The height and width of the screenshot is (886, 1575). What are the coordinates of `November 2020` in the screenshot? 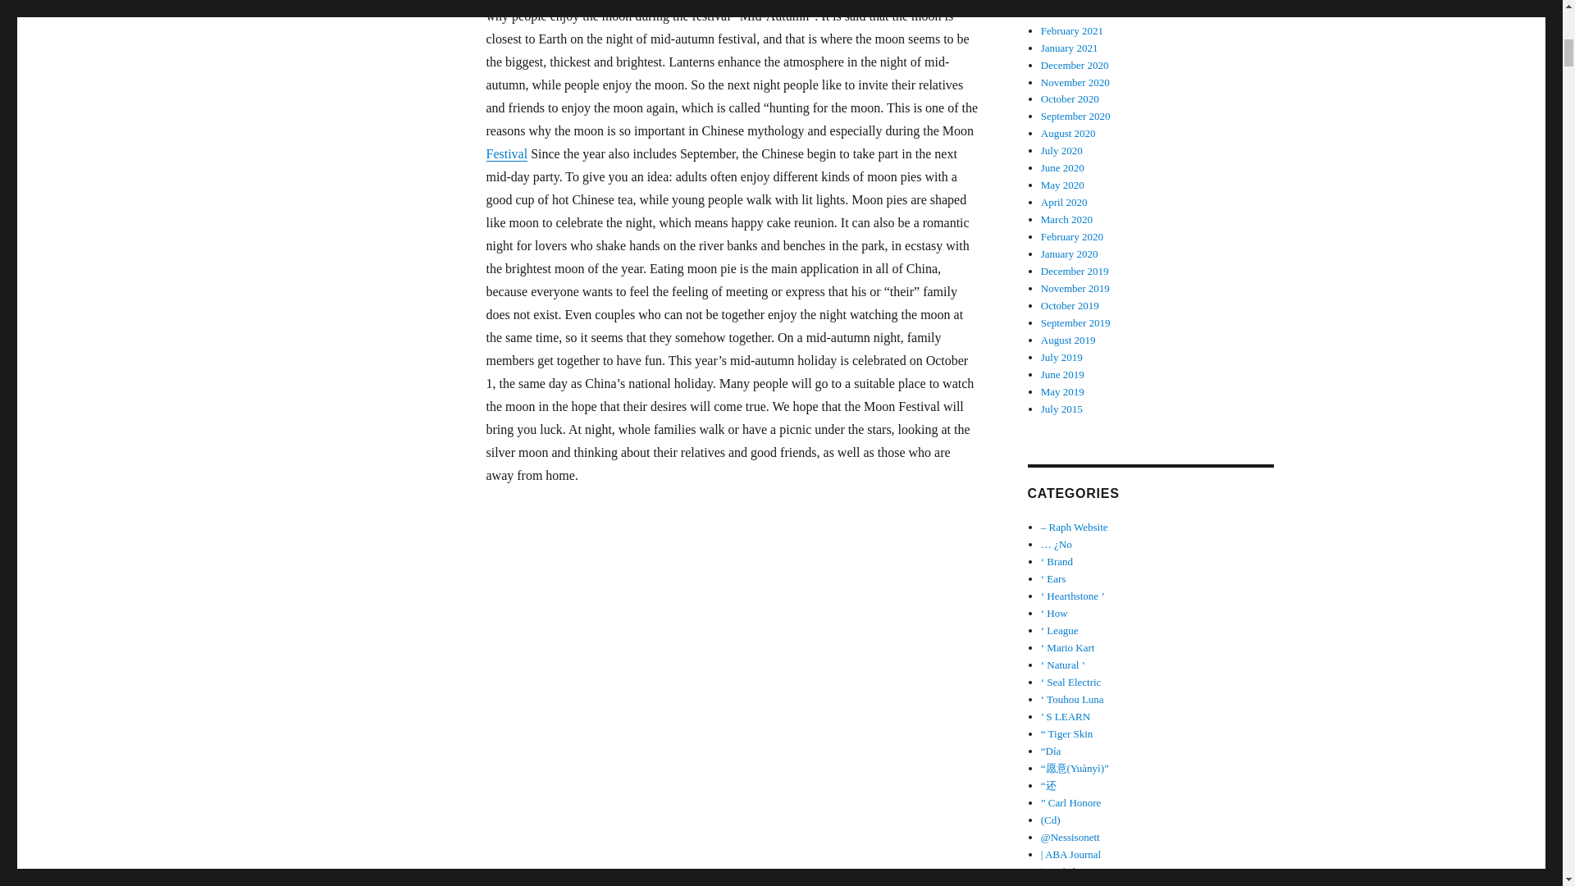 It's located at (1075, 80).